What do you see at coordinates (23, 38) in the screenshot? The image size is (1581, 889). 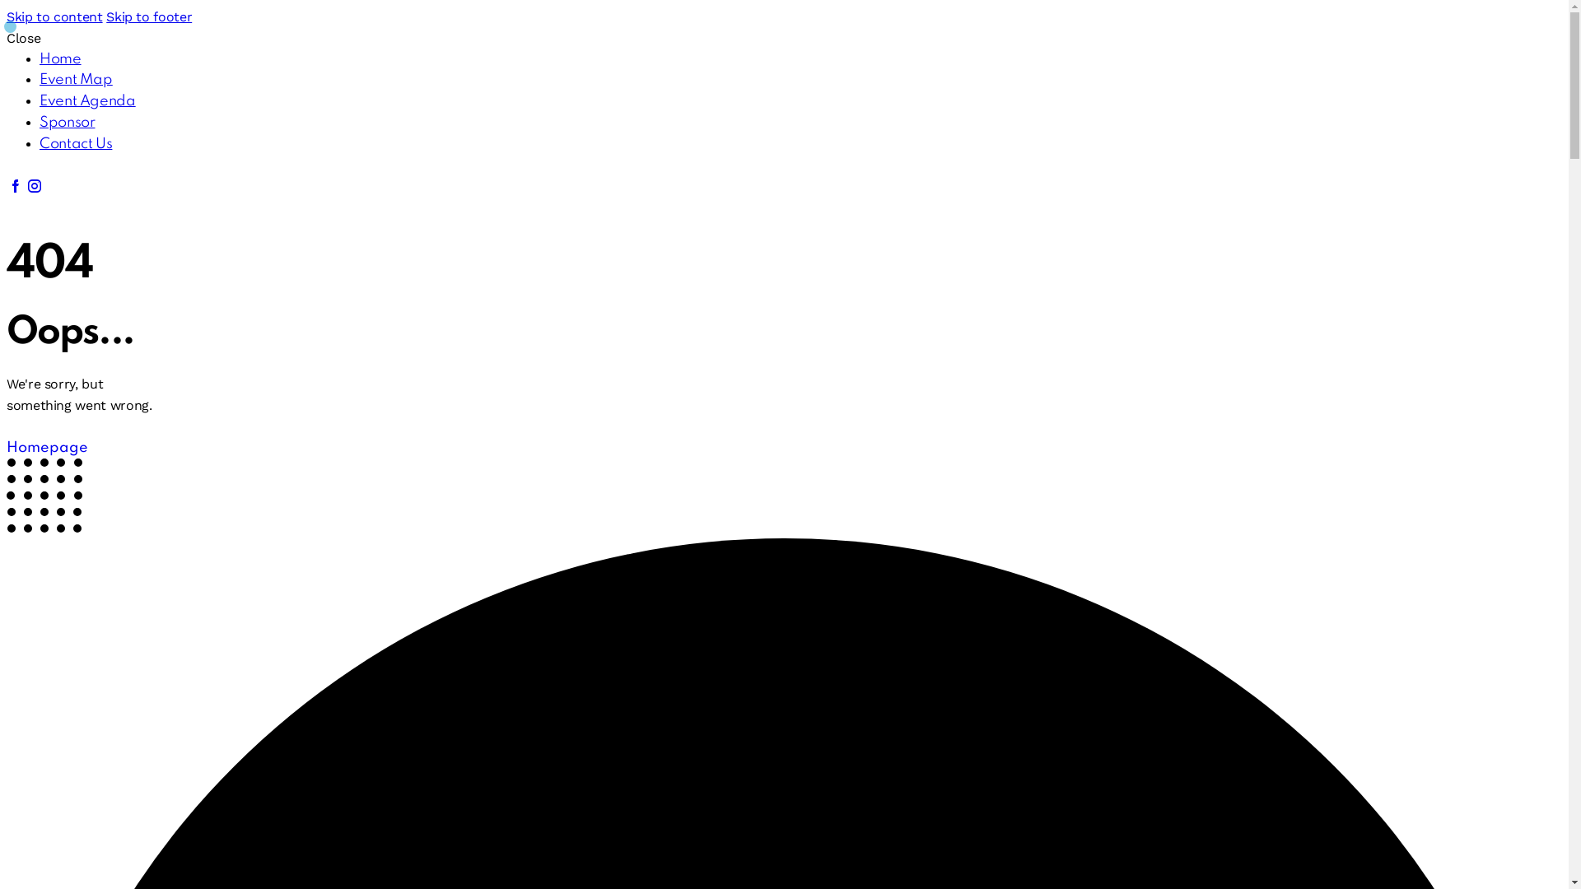 I see `Close` at bounding box center [23, 38].